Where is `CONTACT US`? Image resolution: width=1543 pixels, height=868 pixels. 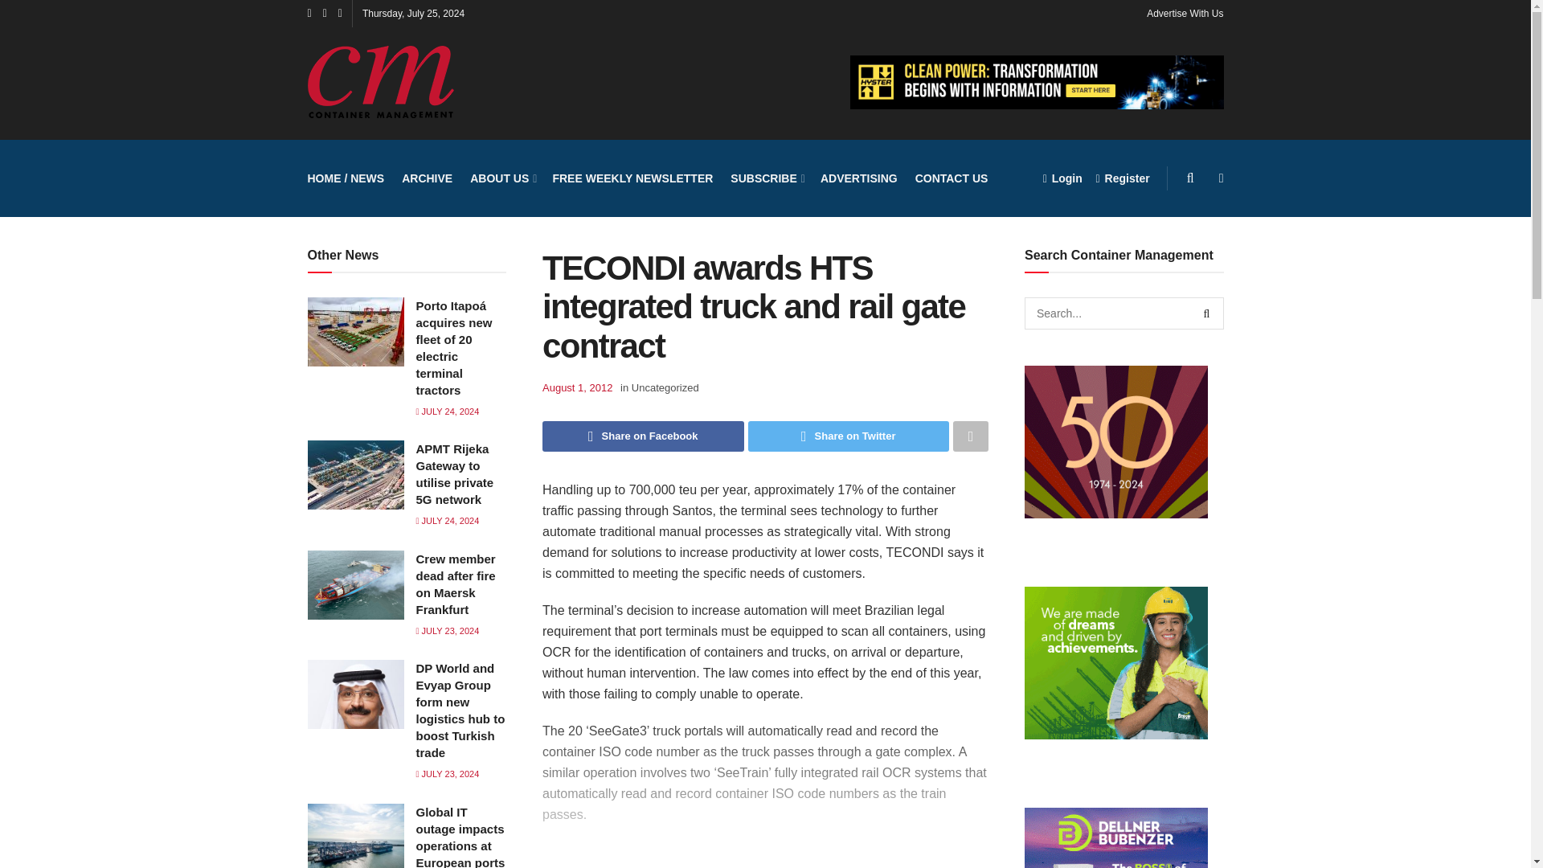
CONTACT US is located at coordinates (952, 178).